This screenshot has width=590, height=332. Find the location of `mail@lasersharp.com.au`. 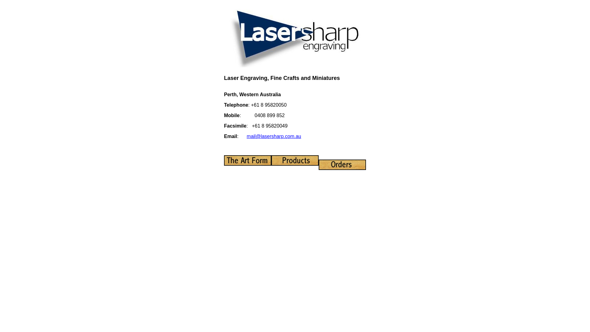

mail@lasersharp.com.au is located at coordinates (274, 136).